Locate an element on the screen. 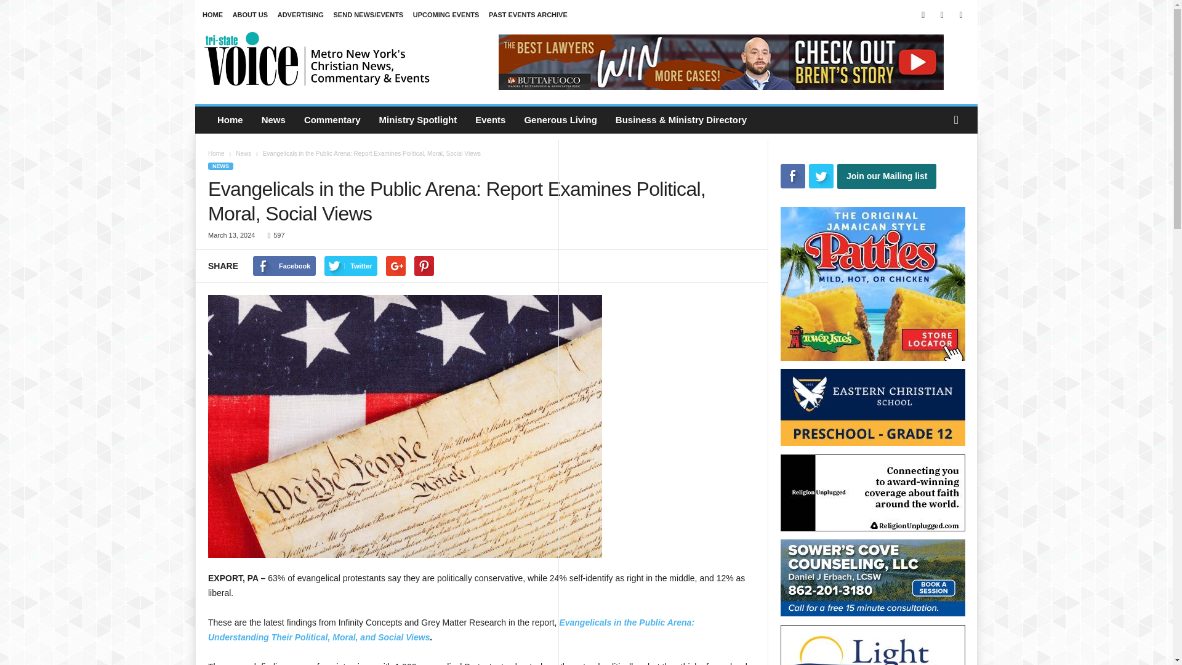 The width and height of the screenshot is (1182, 665). UPCOMING EVENTS is located at coordinates (446, 15).